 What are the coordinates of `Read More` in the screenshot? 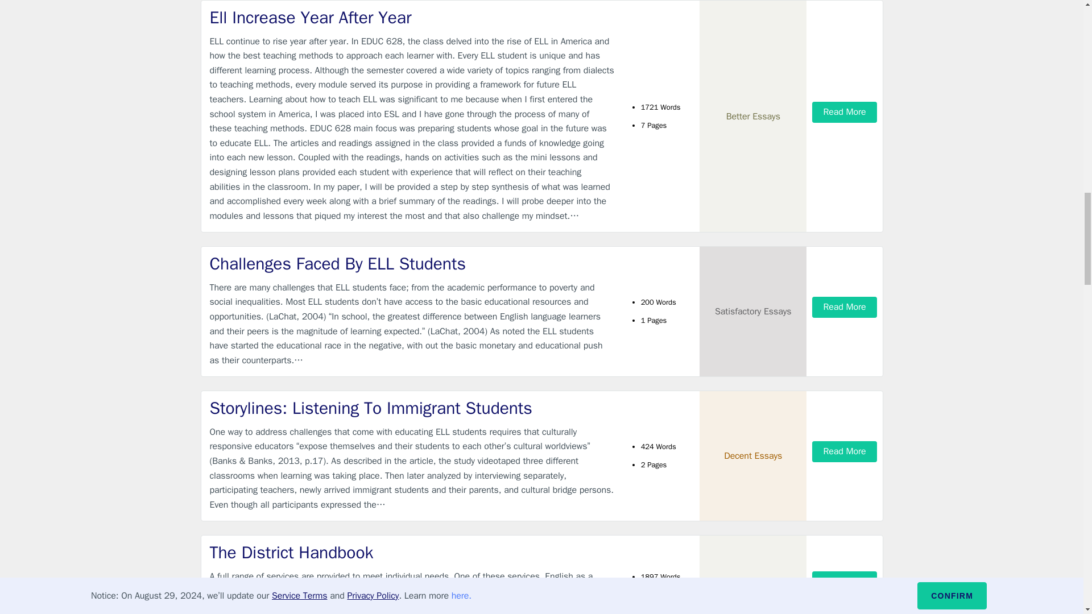 It's located at (844, 451).